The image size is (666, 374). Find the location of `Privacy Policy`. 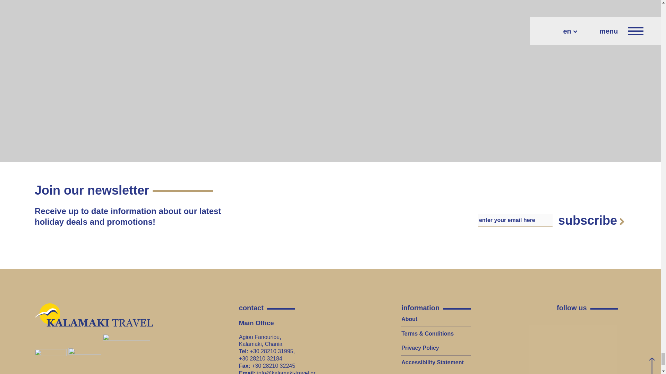

Privacy Policy is located at coordinates (420, 348).